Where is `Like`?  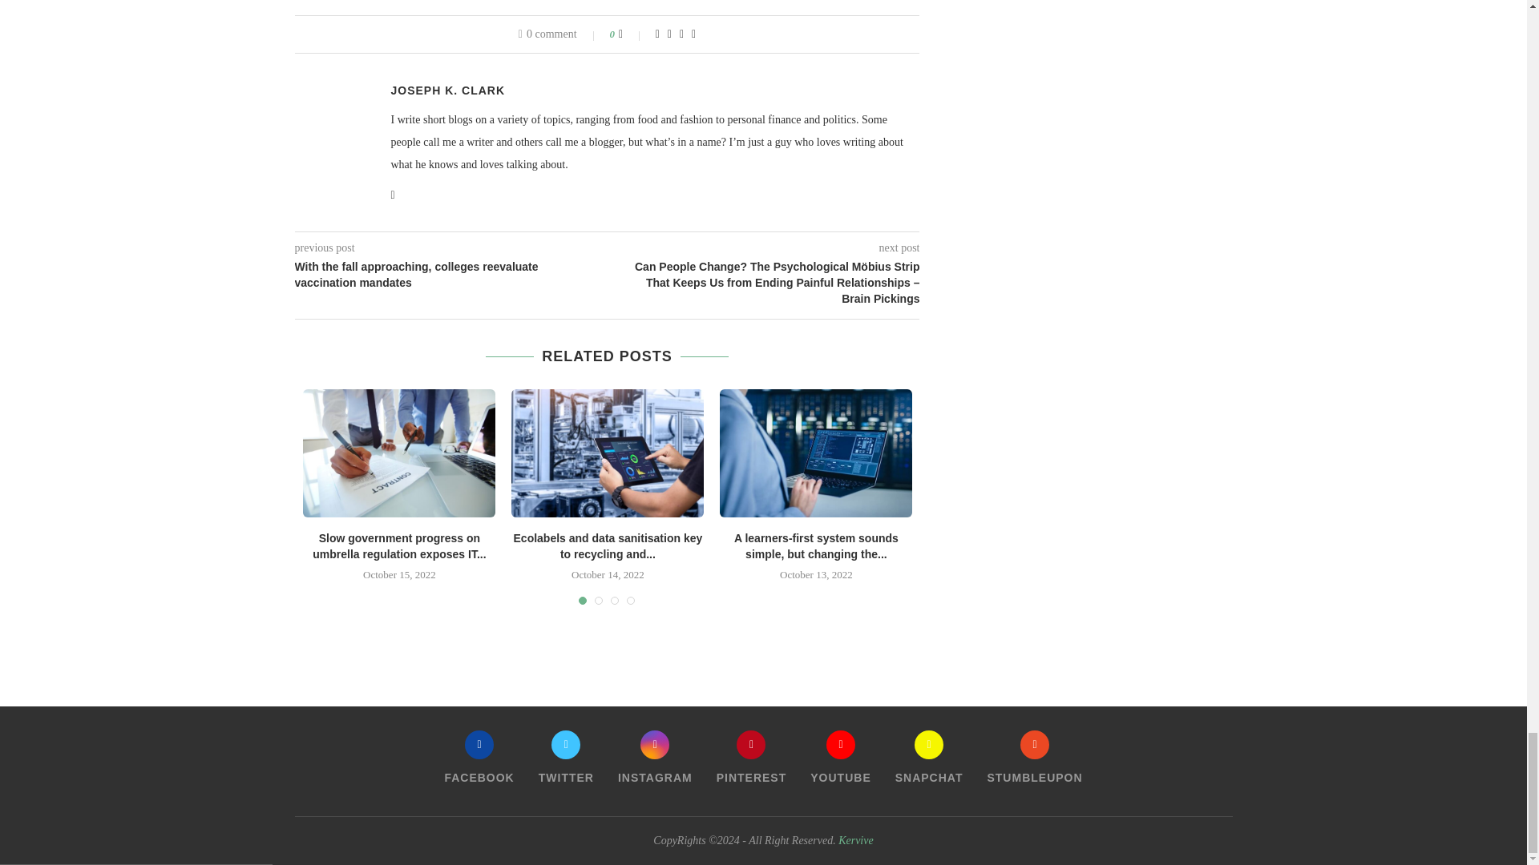 Like is located at coordinates (632, 34).